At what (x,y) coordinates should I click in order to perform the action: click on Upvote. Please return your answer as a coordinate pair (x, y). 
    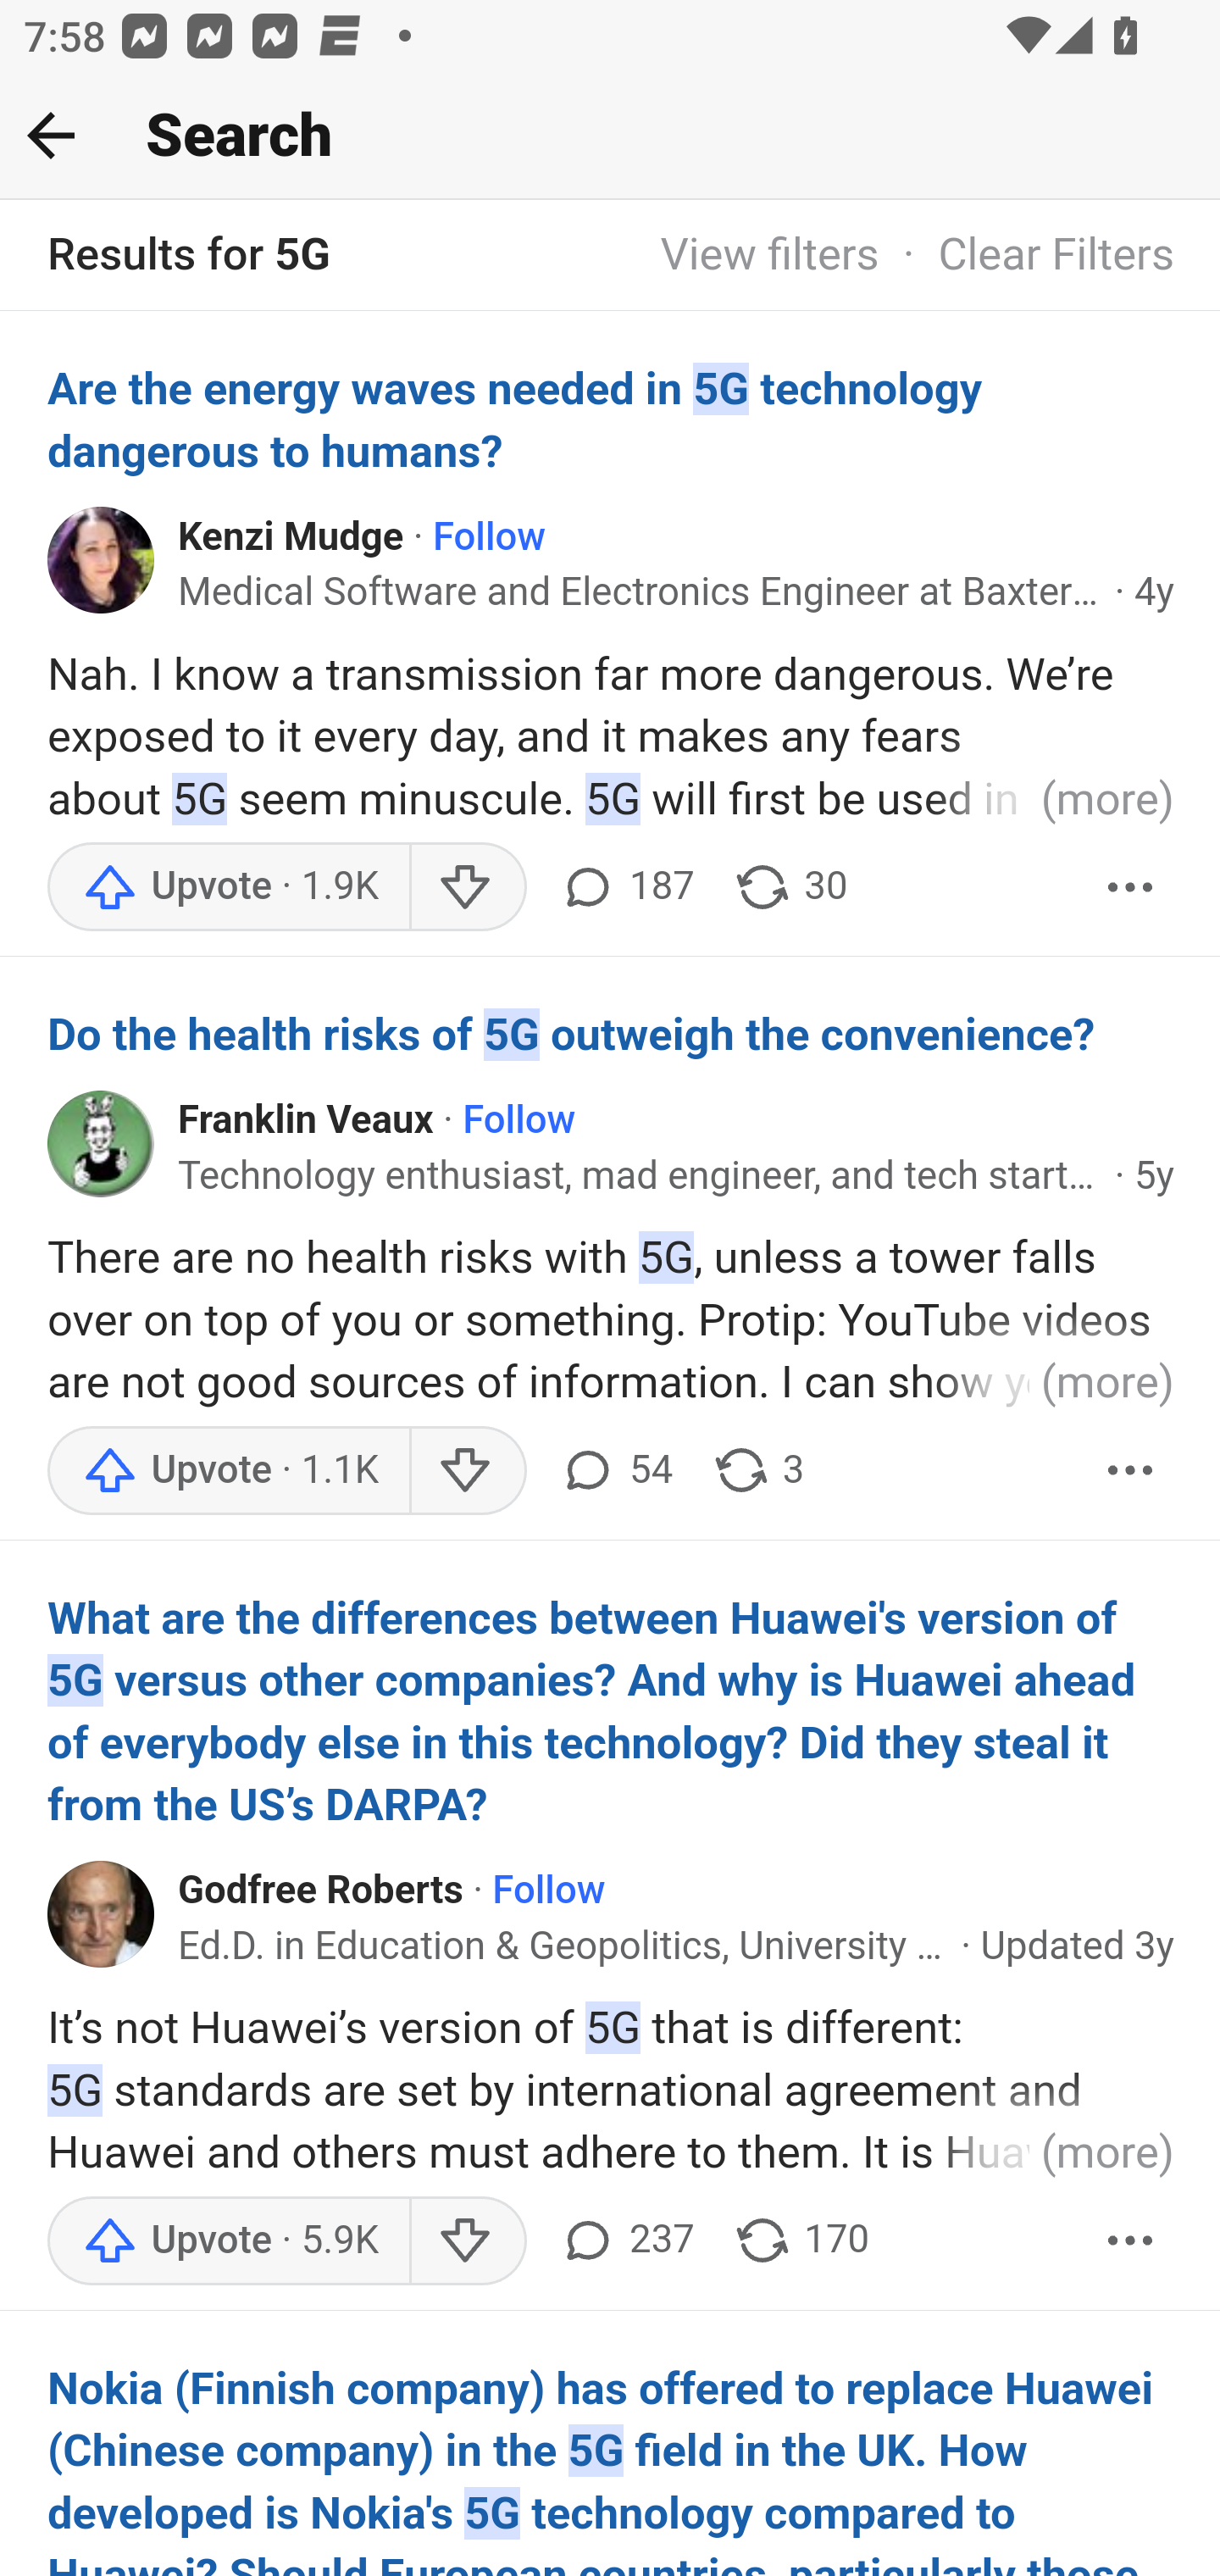
    Looking at the image, I should click on (228, 886).